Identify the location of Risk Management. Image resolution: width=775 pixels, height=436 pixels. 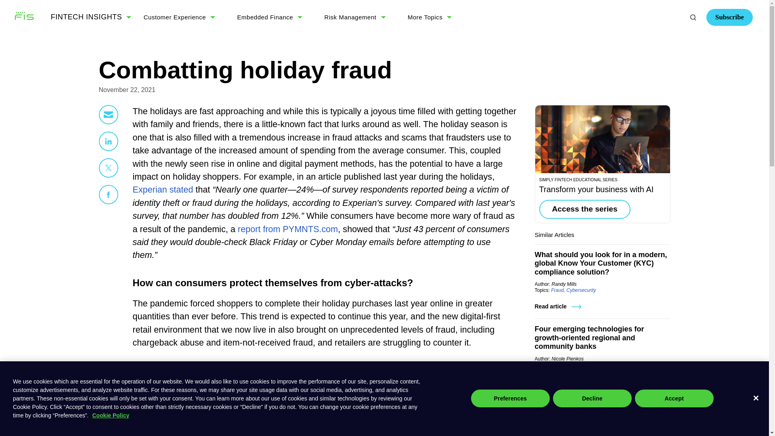
(350, 17).